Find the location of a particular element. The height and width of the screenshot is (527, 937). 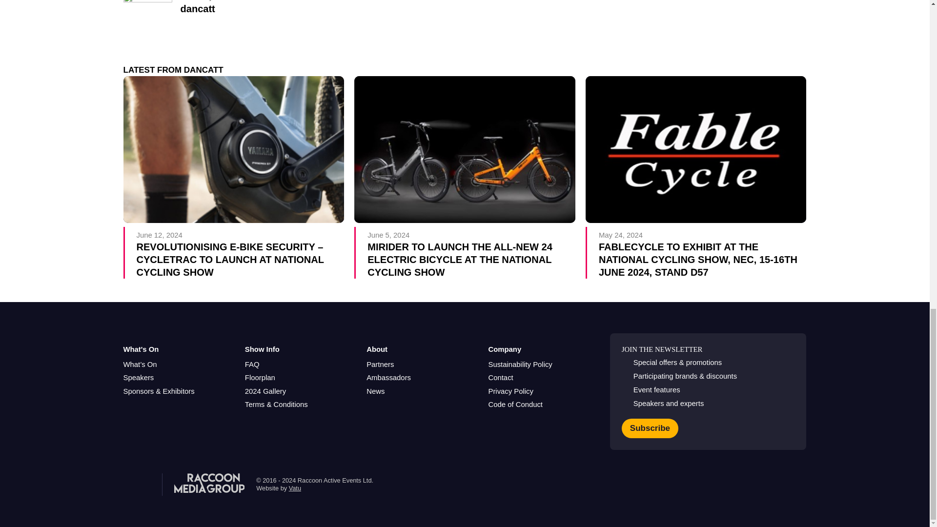

Ambassadors is located at coordinates (388, 378).